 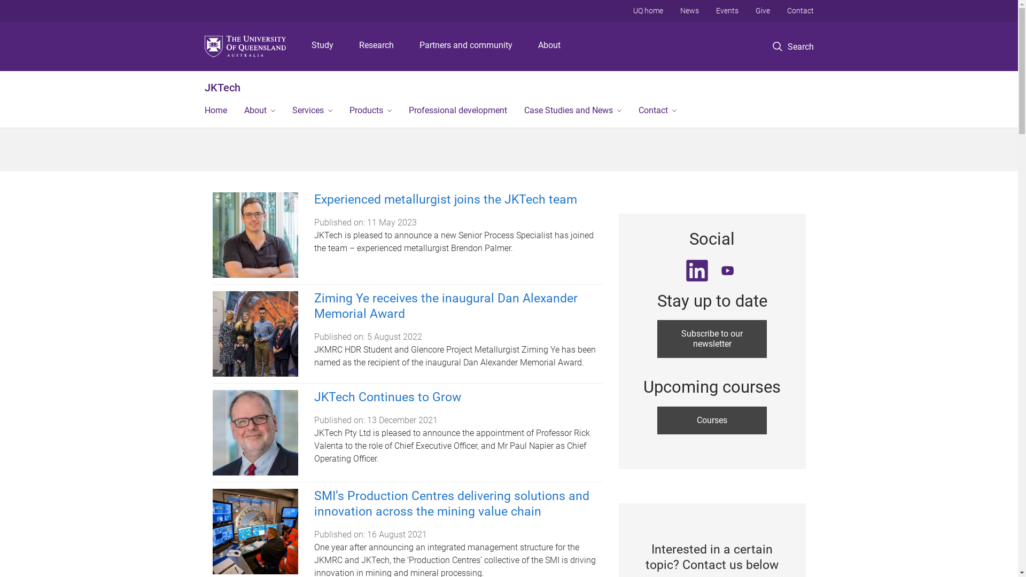 I want to click on Contact, so click(x=800, y=11).